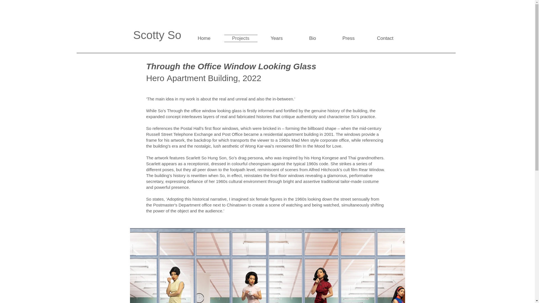 This screenshot has height=303, width=539. I want to click on Bio, so click(313, 38).